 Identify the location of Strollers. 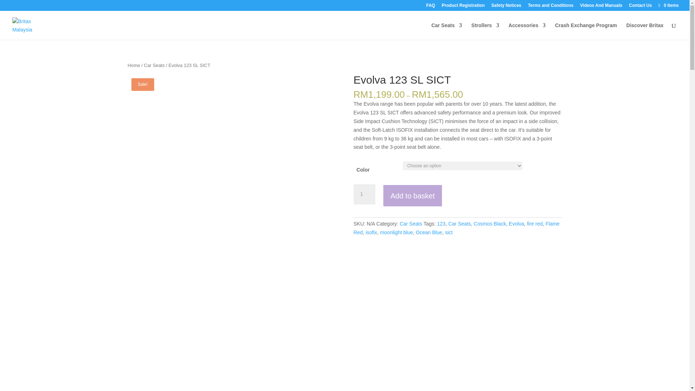
(485, 31).